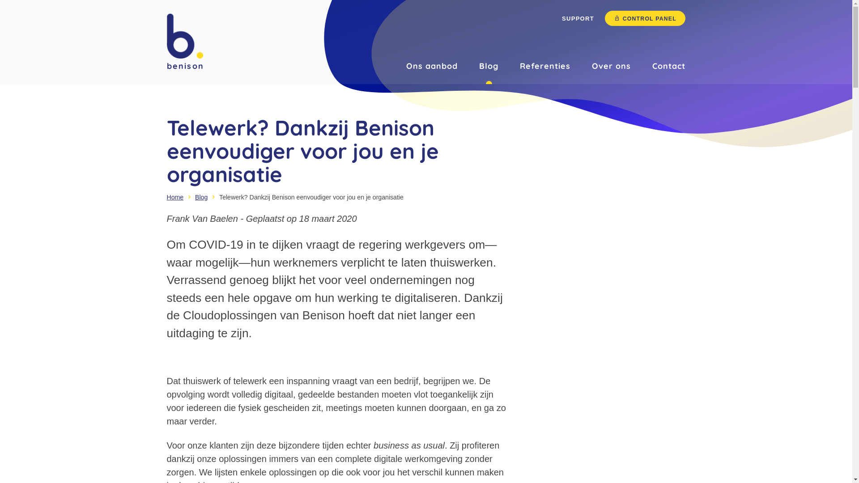  Describe the element at coordinates (185, 42) in the screenshot. I see `benison` at that location.